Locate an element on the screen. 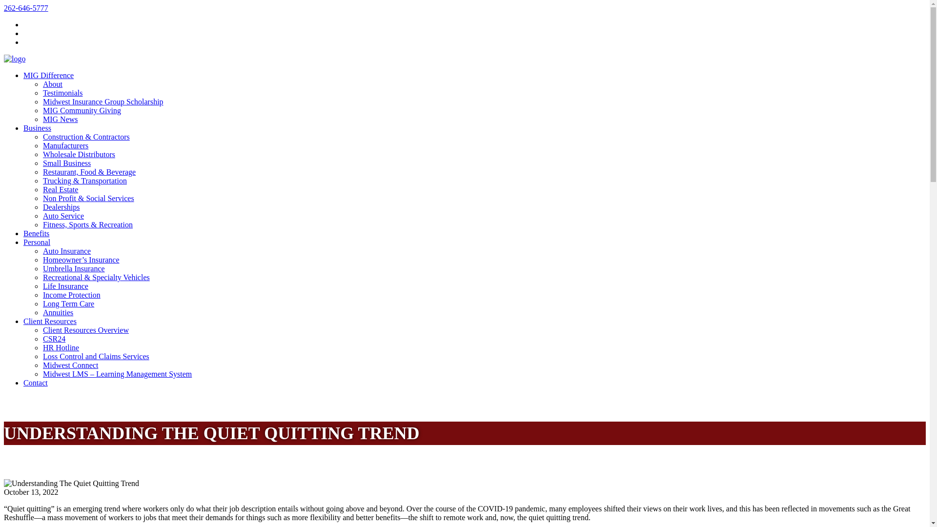 The image size is (937, 527). MIG News is located at coordinates (61, 119).